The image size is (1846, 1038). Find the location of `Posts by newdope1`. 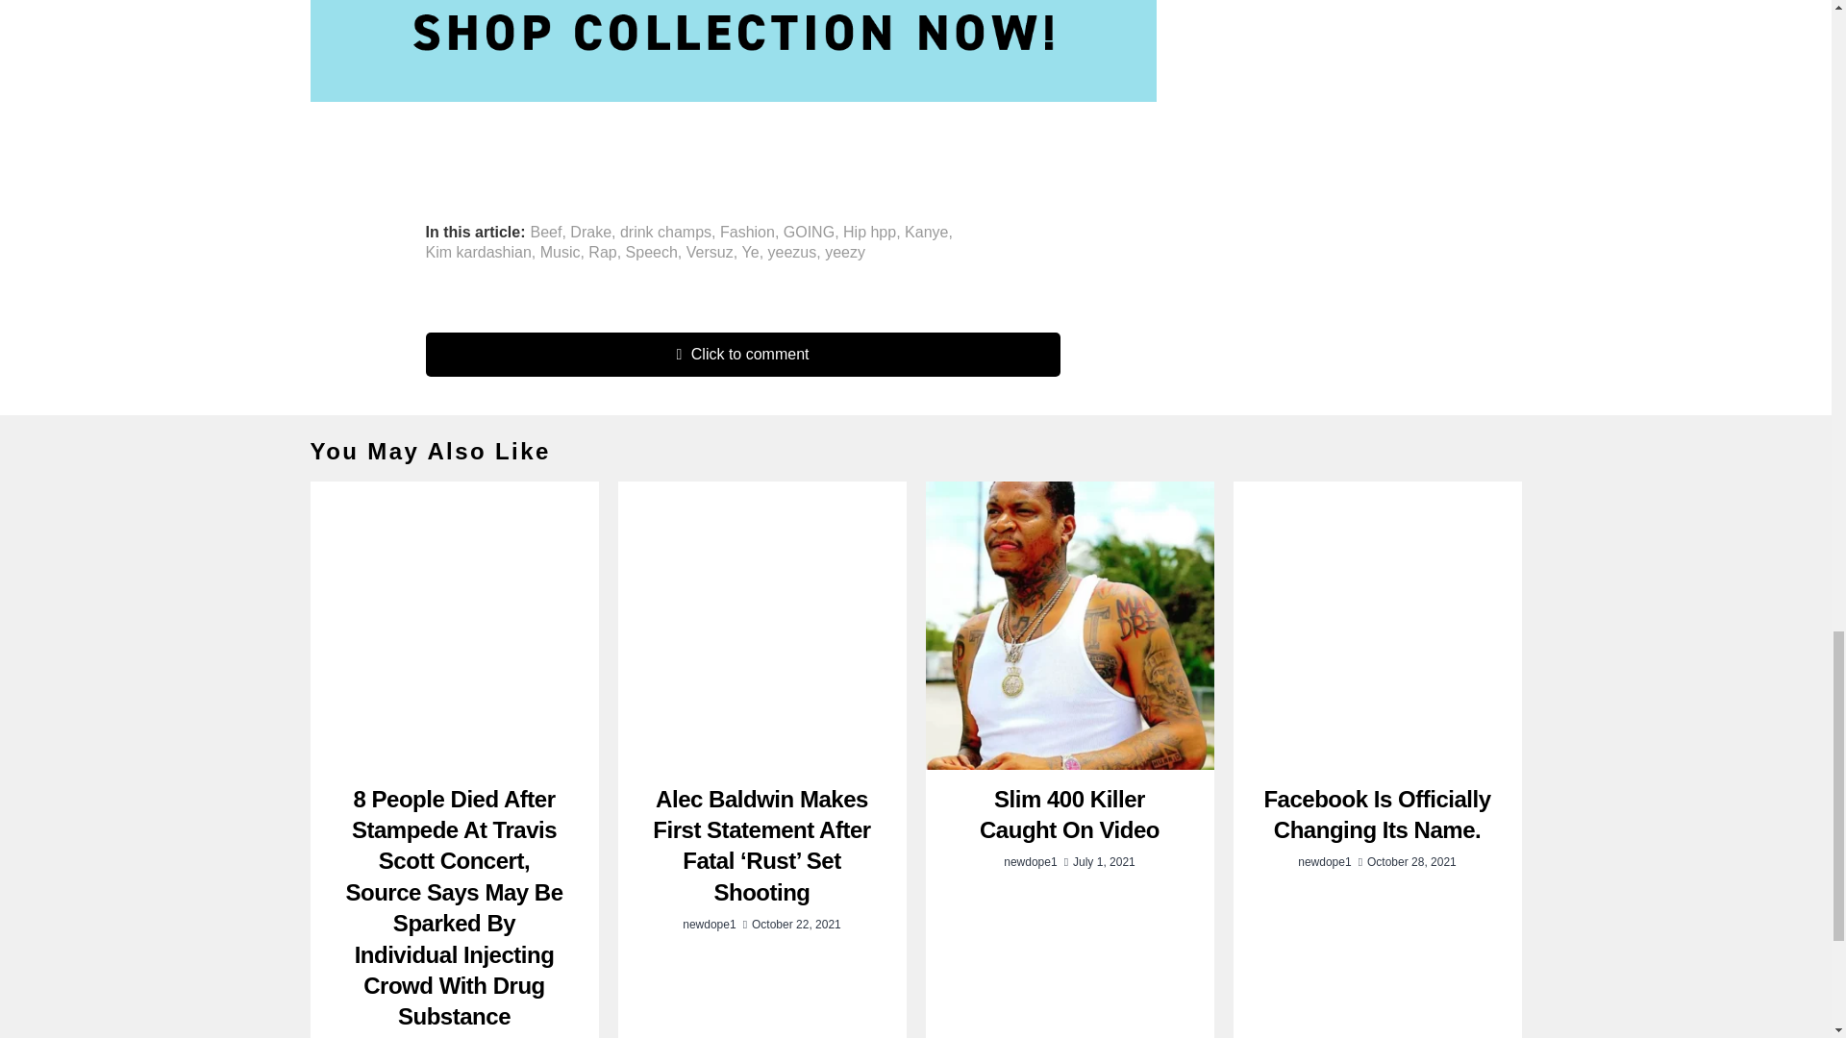

Posts by newdope1 is located at coordinates (709, 924).